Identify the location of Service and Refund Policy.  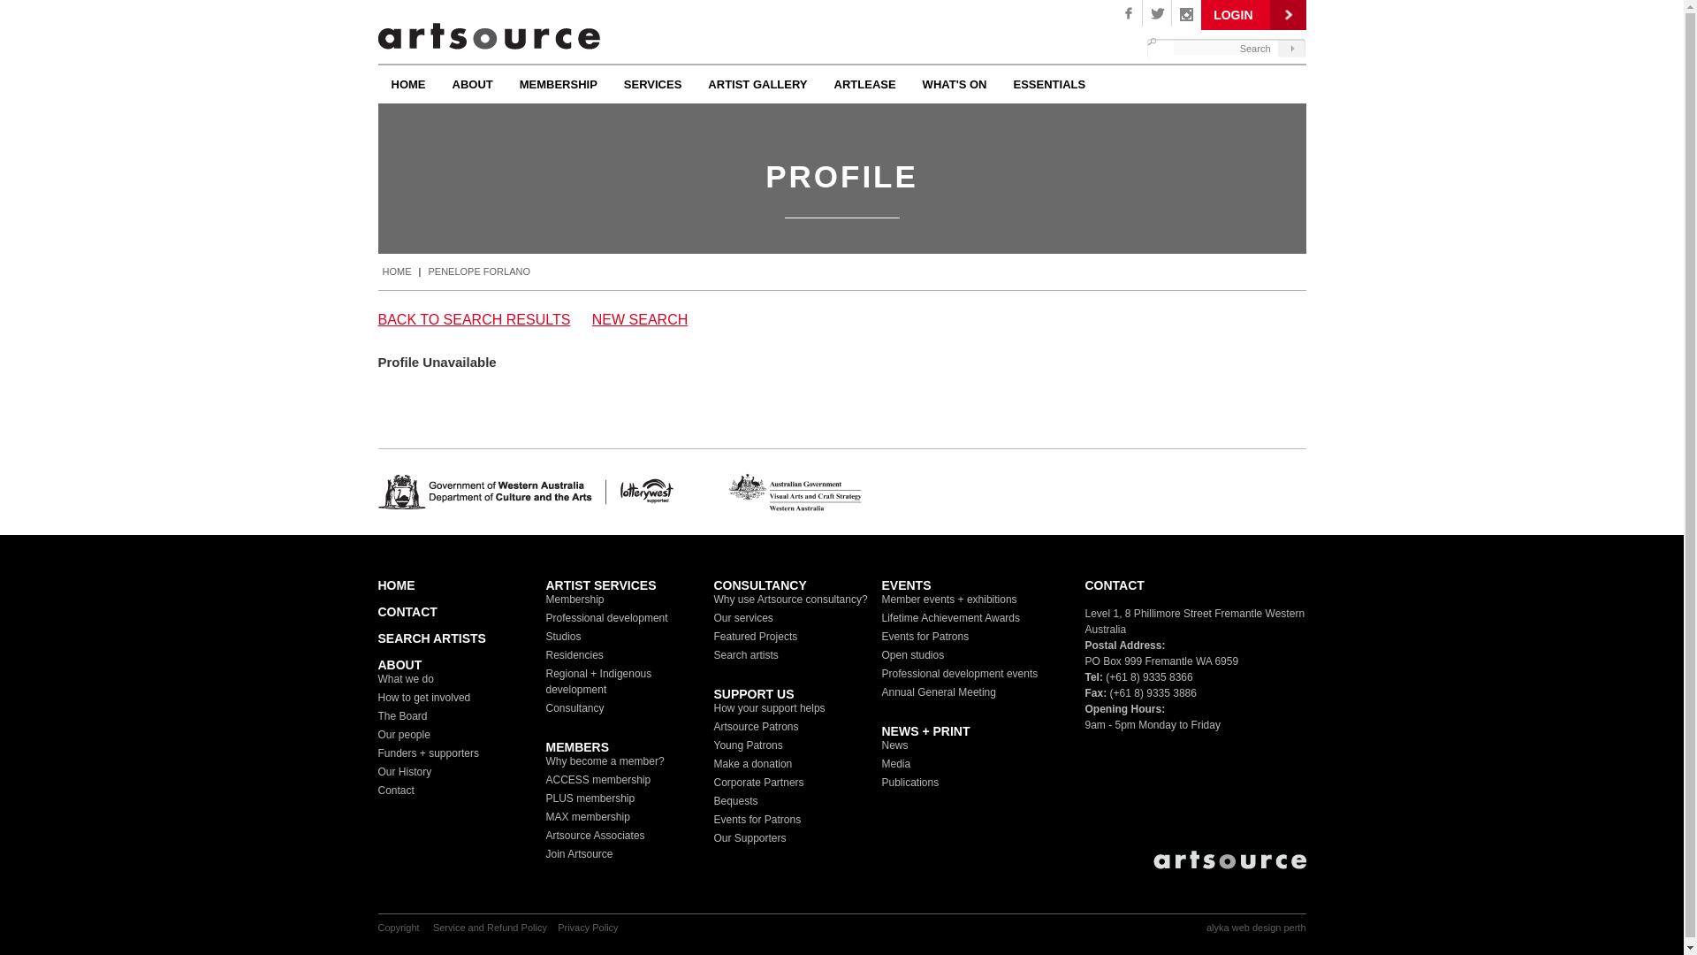
(490, 928).